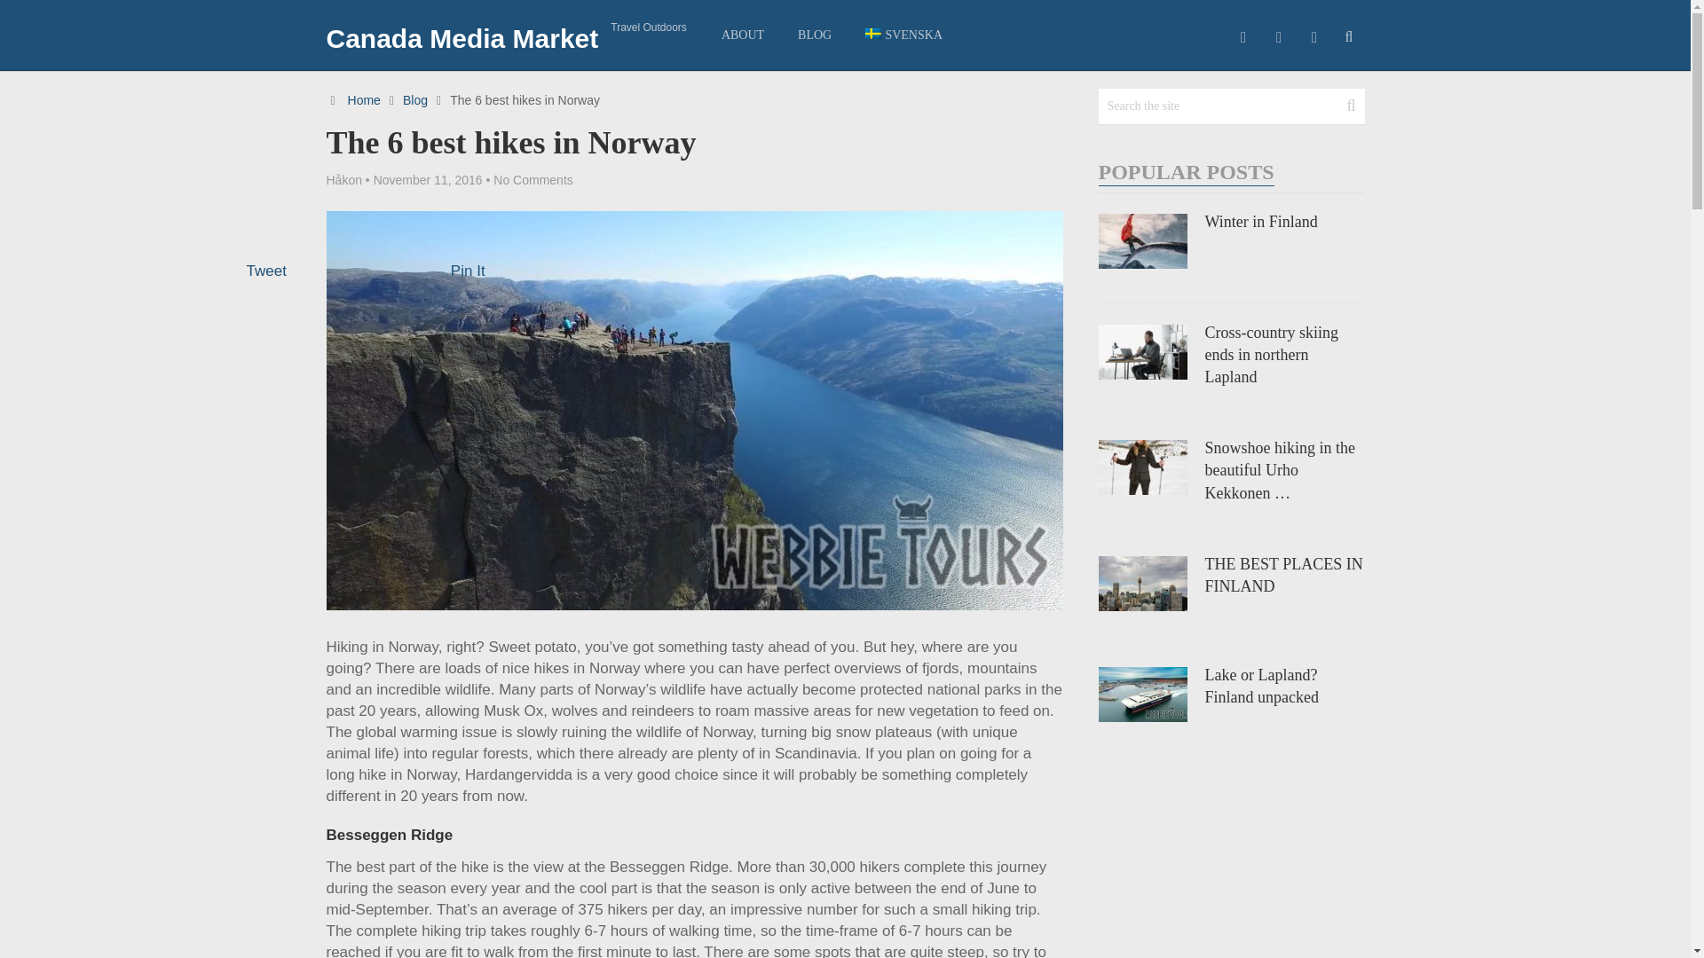 This screenshot has width=1704, height=958. What do you see at coordinates (1232, 575) in the screenshot?
I see `THE BEST PLACES IN FINLAND` at bounding box center [1232, 575].